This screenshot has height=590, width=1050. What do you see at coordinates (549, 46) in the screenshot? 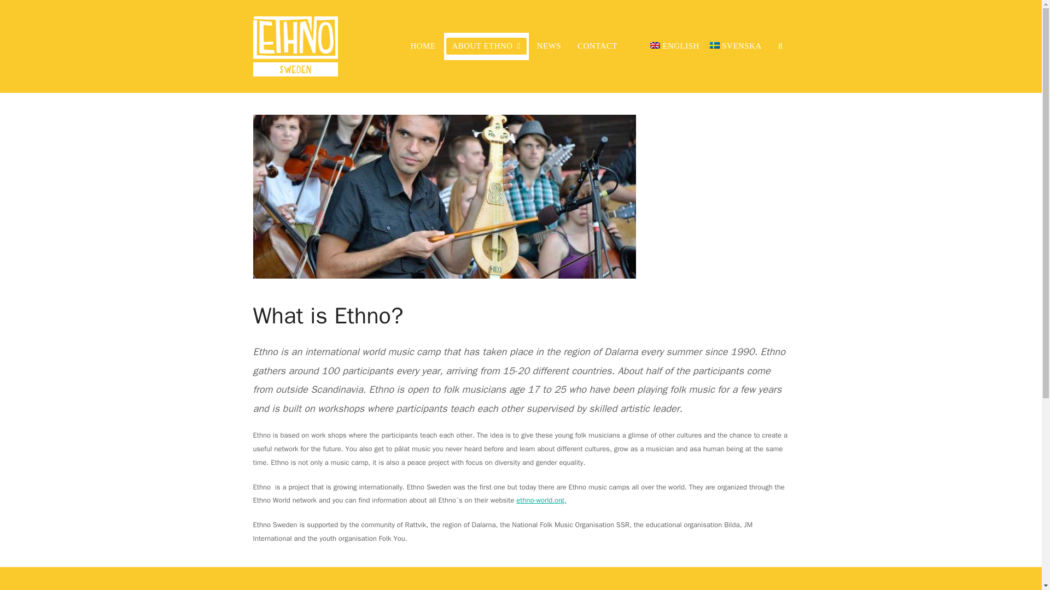
I see `NEWS` at bounding box center [549, 46].